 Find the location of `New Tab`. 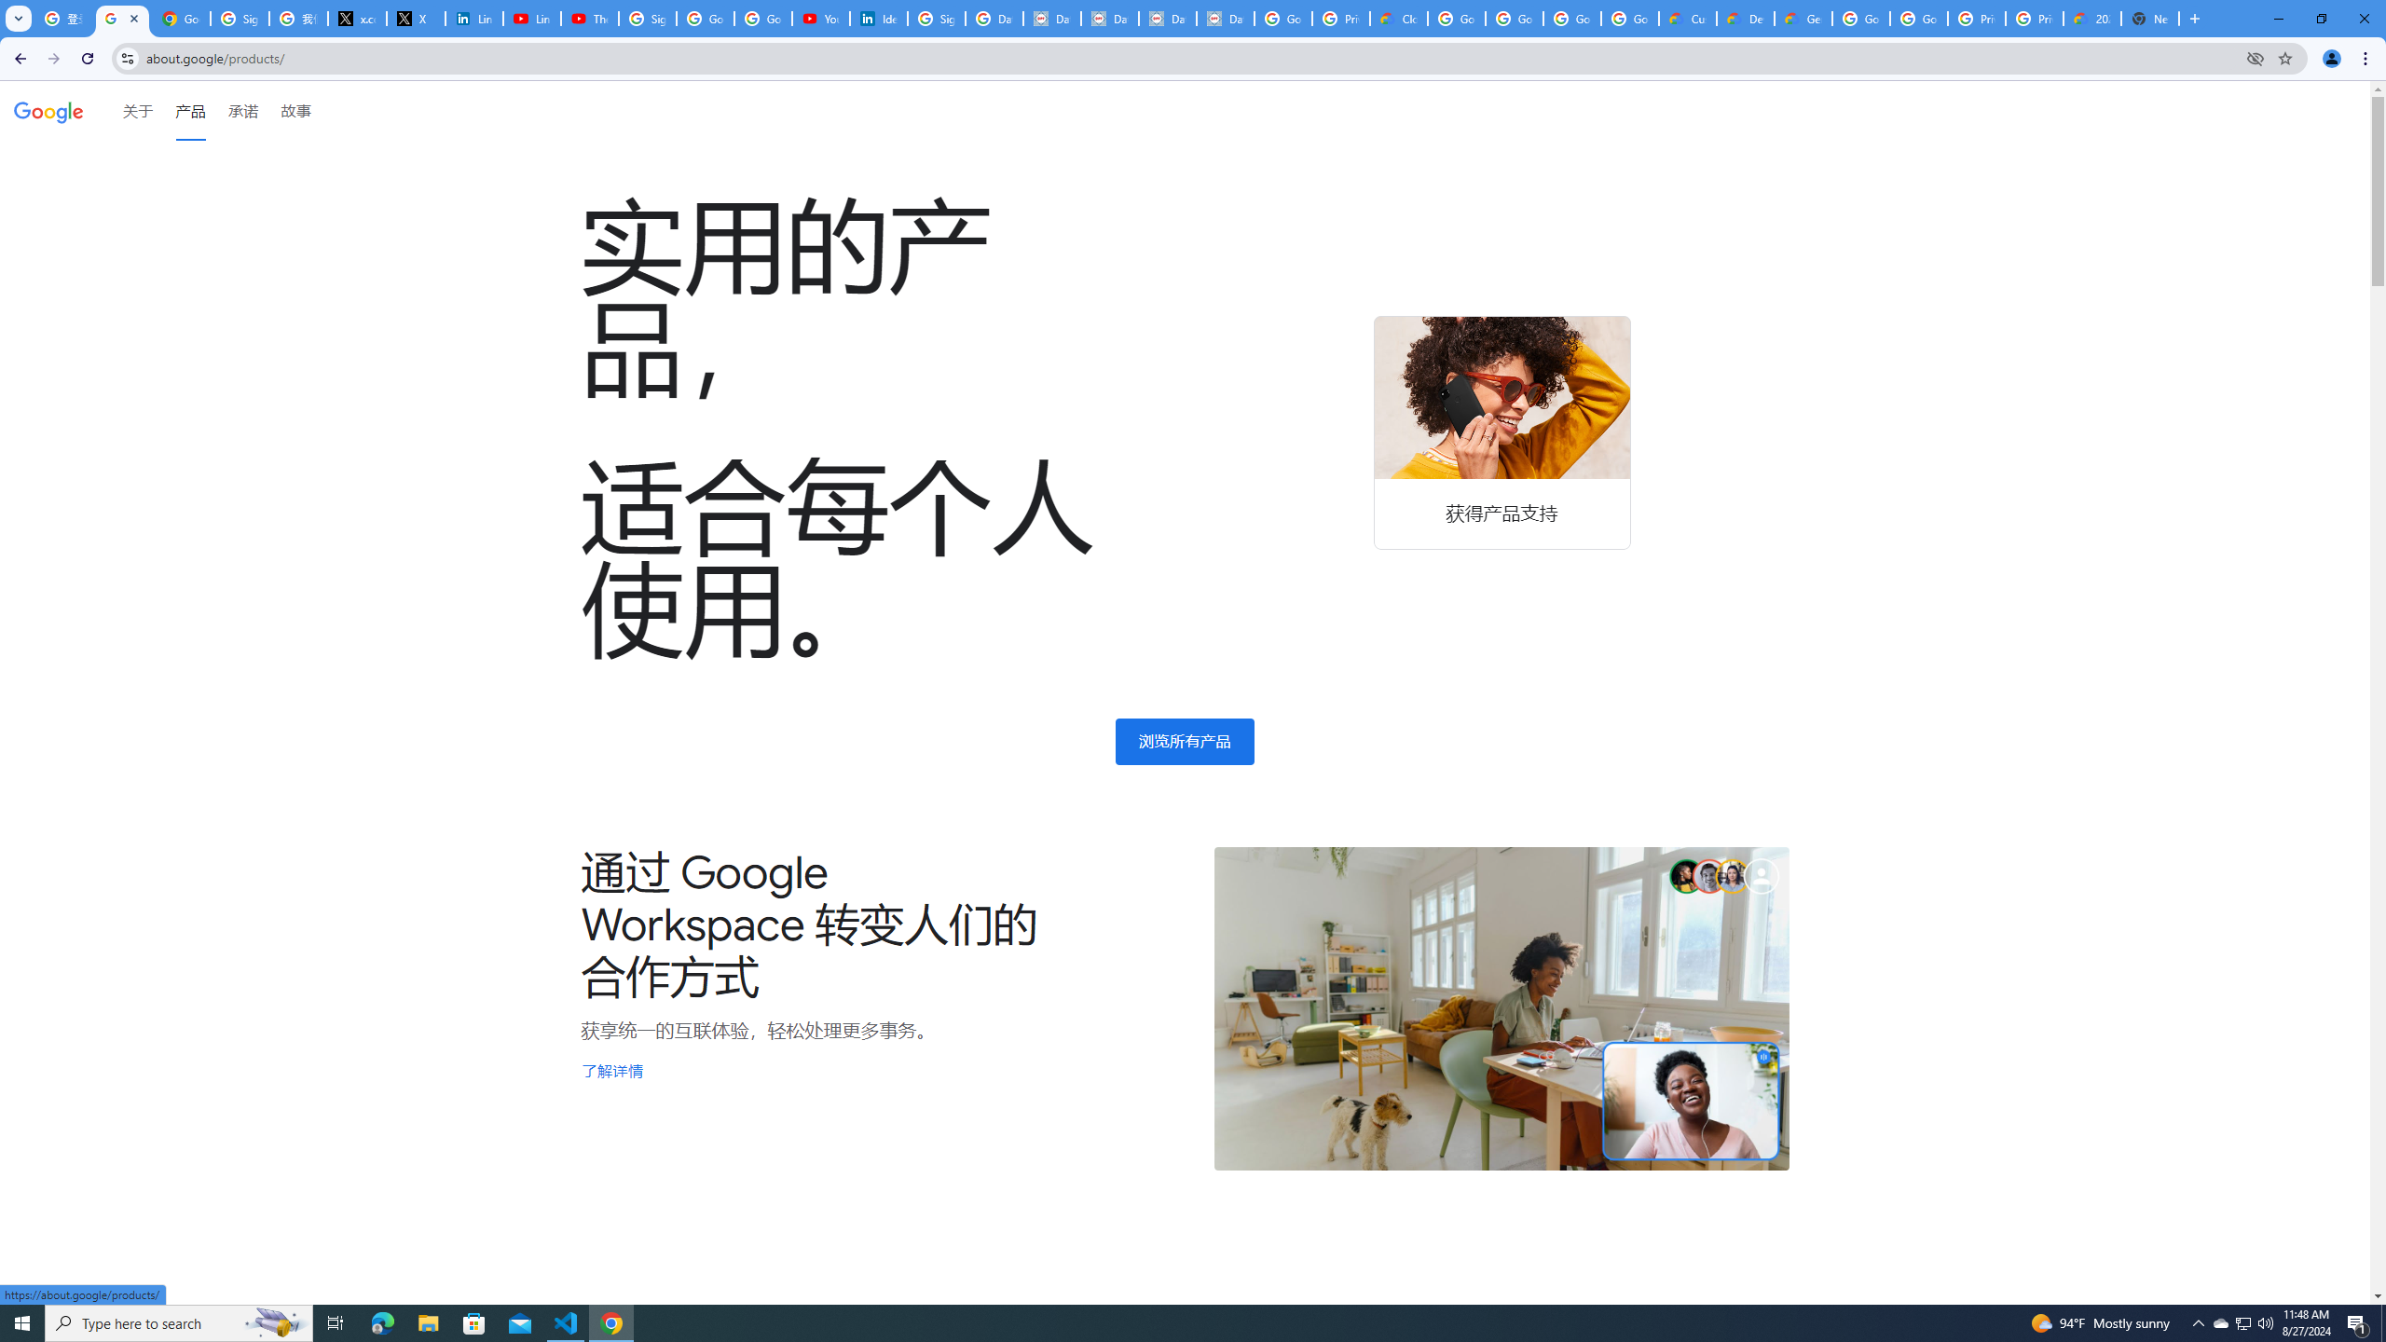

New Tab is located at coordinates (2151, 19).